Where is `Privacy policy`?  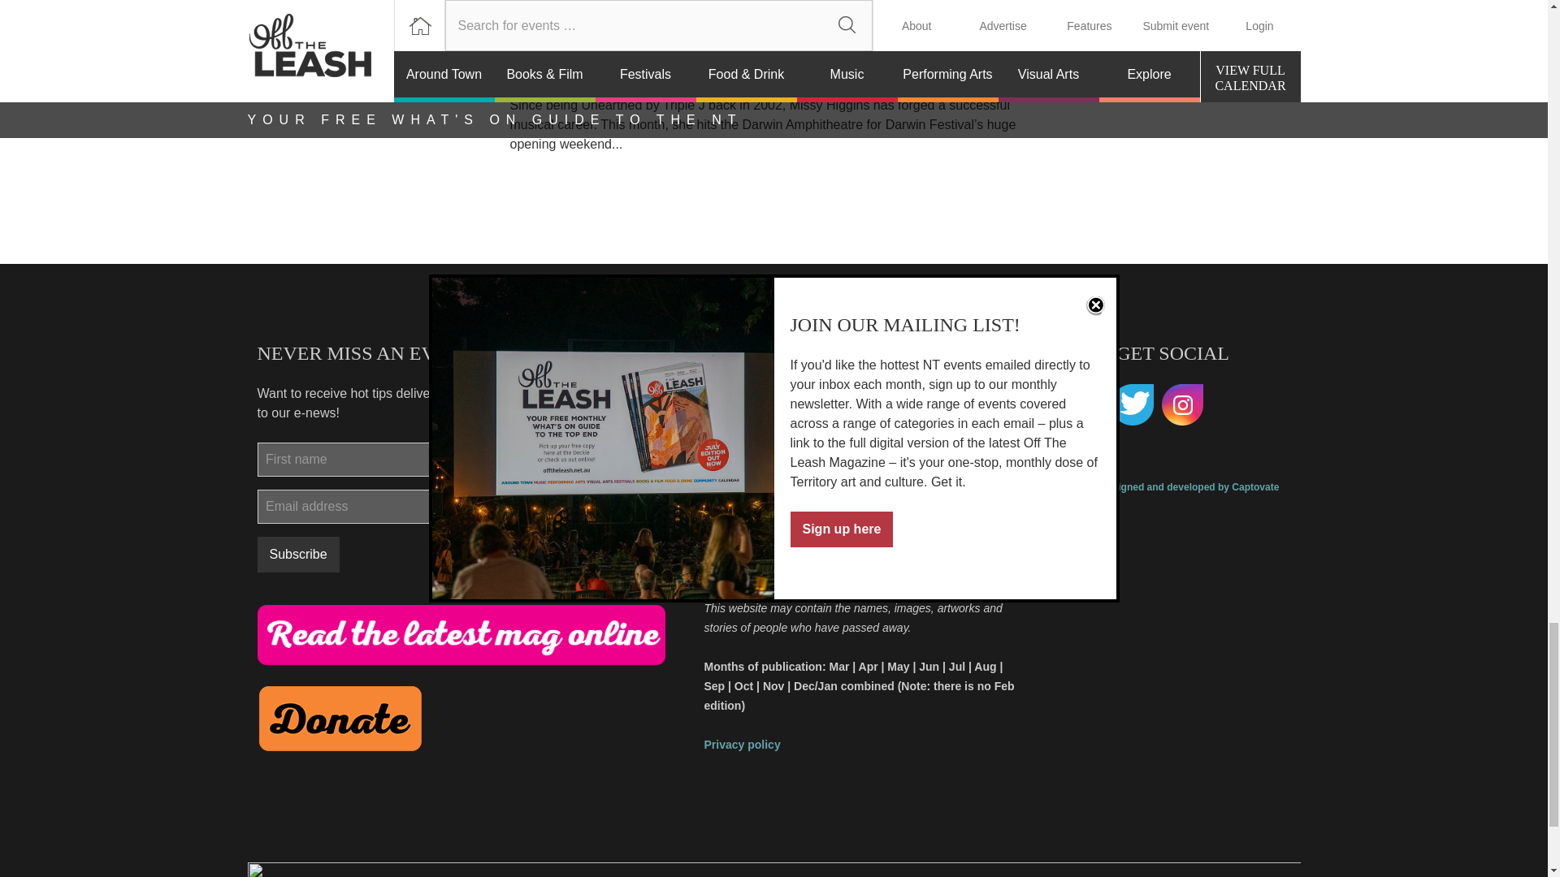
Privacy policy is located at coordinates (741, 744).